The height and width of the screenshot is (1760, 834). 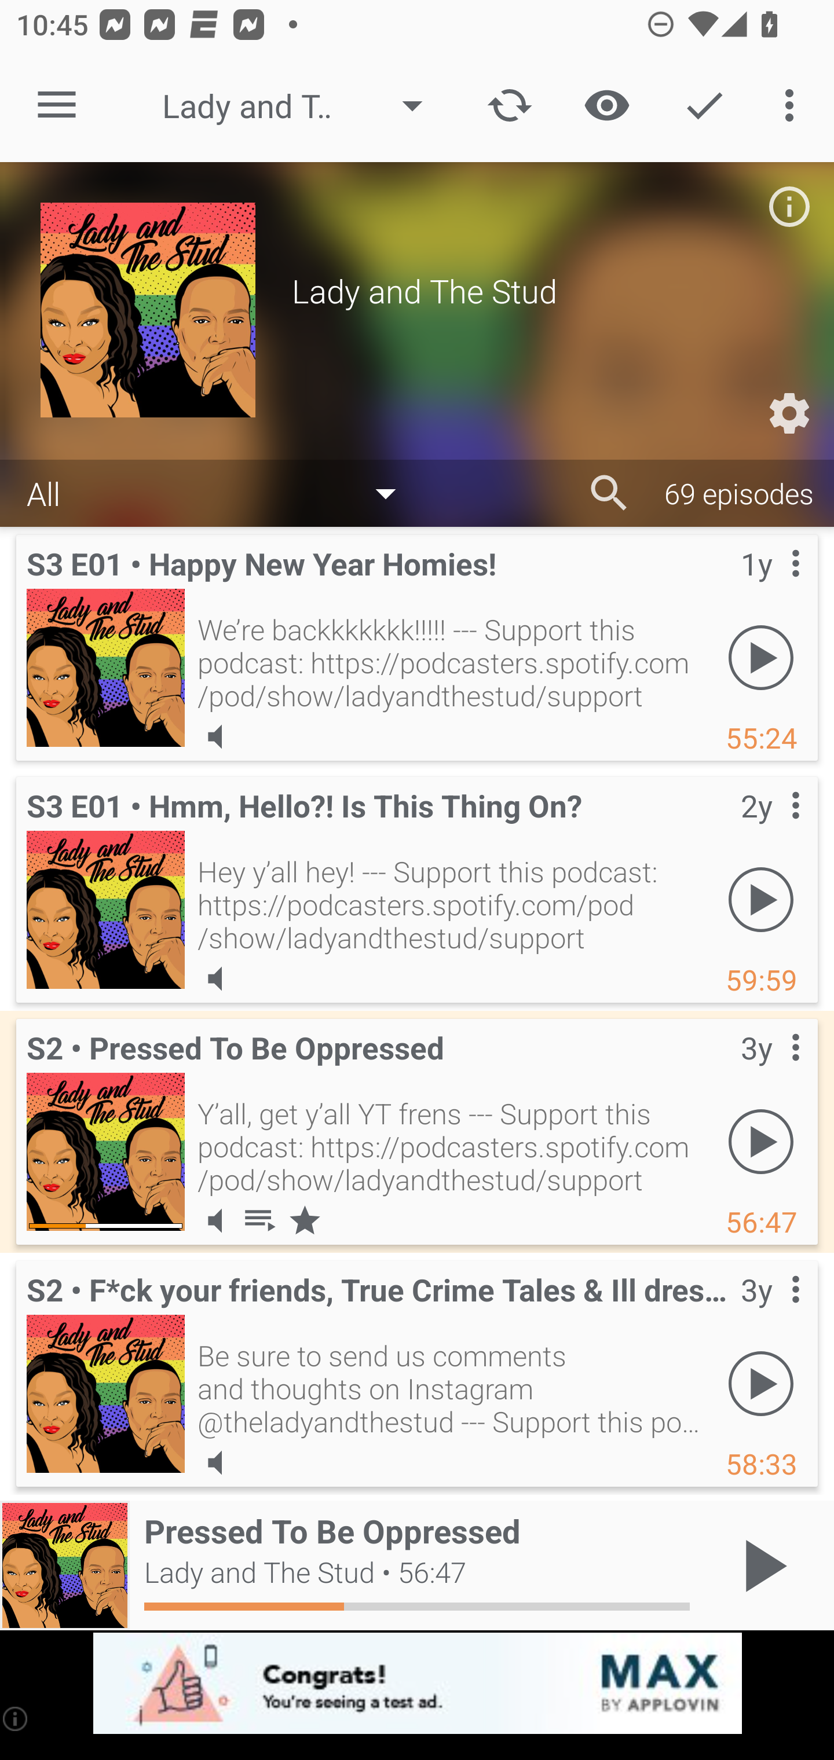 What do you see at coordinates (761, 1565) in the screenshot?
I see `Play / Pause` at bounding box center [761, 1565].